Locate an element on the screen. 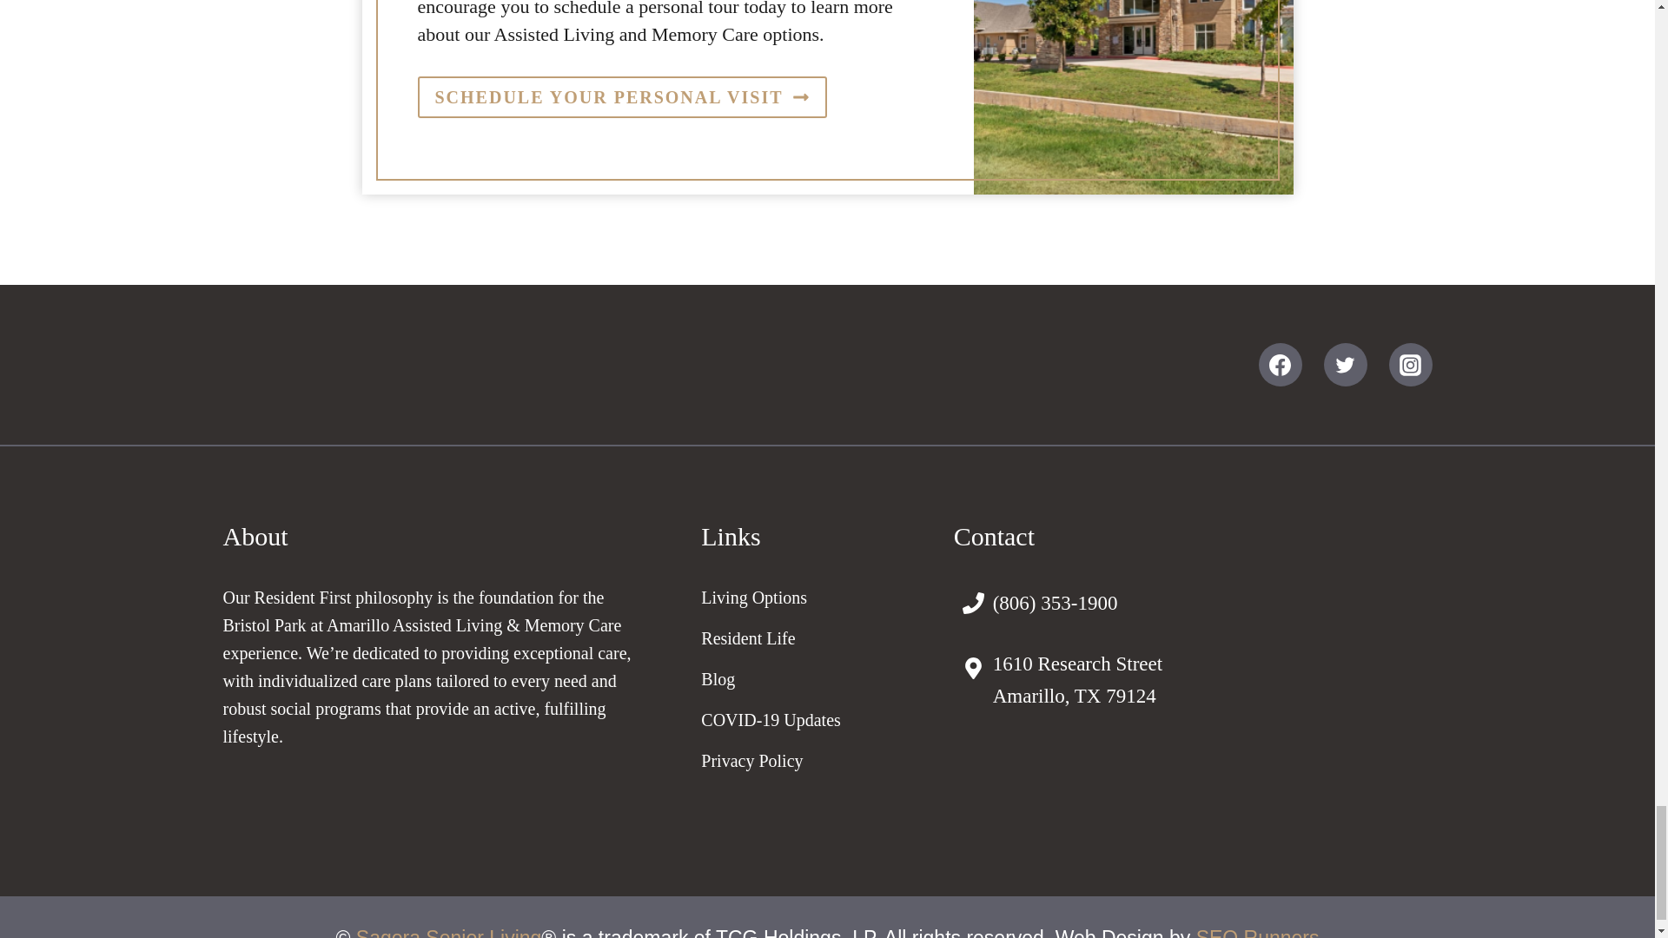 This screenshot has width=1668, height=938. SEO Runners is located at coordinates (1257, 933).